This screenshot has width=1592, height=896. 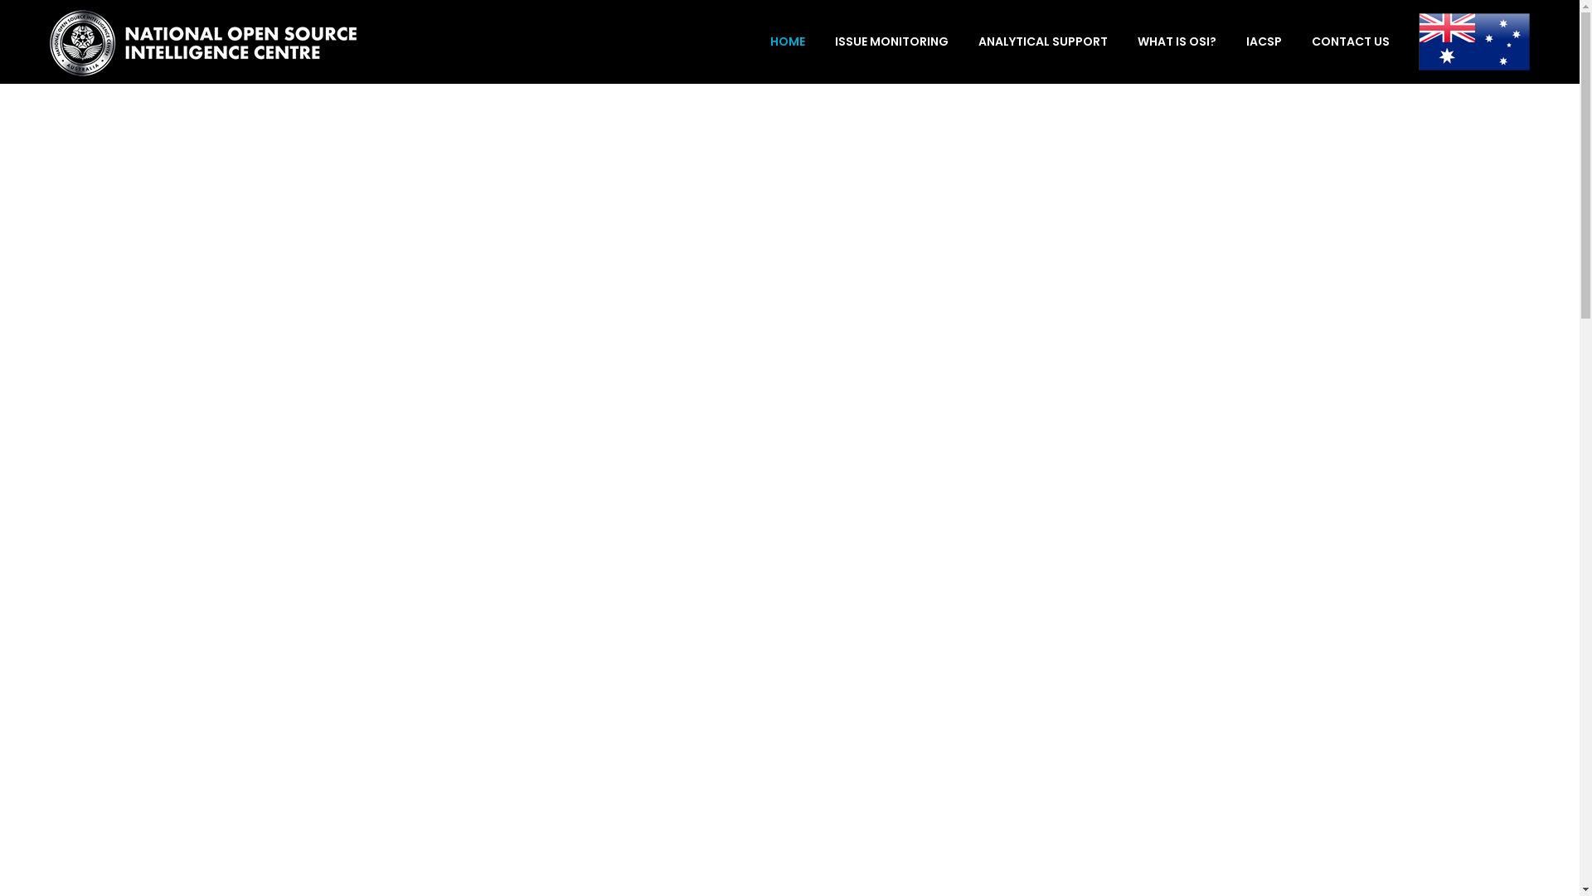 What do you see at coordinates (1177, 41) in the screenshot?
I see `WHAT IS OSI?` at bounding box center [1177, 41].